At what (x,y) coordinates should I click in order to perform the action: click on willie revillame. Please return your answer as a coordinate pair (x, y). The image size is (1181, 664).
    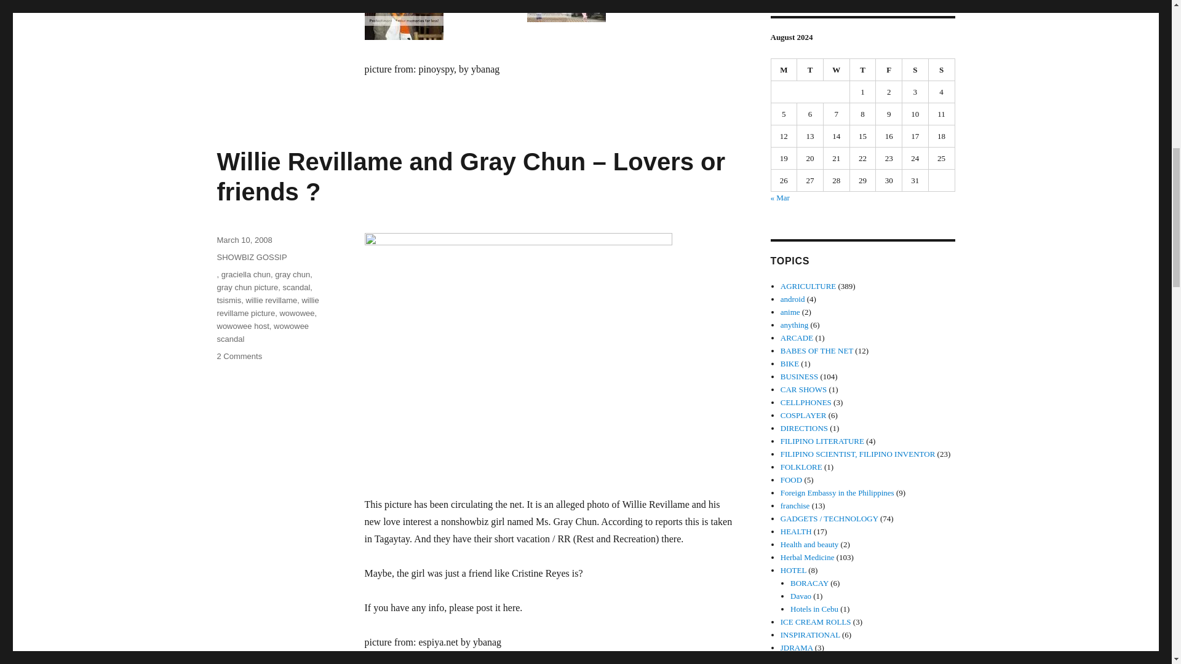
    Looking at the image, I should click on (271, 300).